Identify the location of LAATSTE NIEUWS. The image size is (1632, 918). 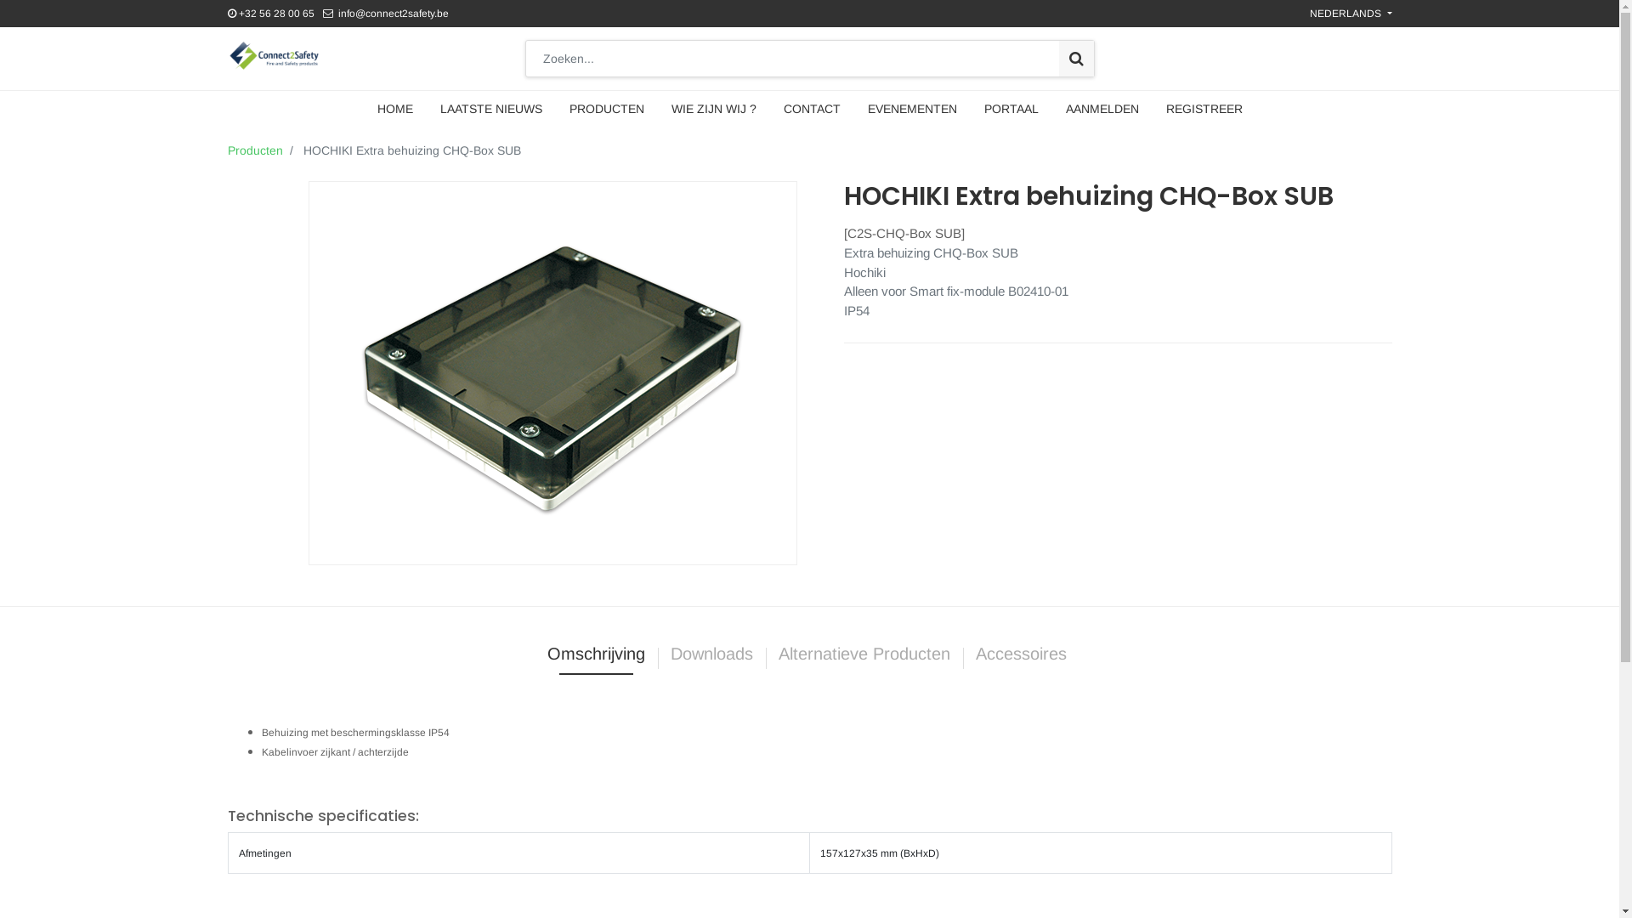
(491, 109).